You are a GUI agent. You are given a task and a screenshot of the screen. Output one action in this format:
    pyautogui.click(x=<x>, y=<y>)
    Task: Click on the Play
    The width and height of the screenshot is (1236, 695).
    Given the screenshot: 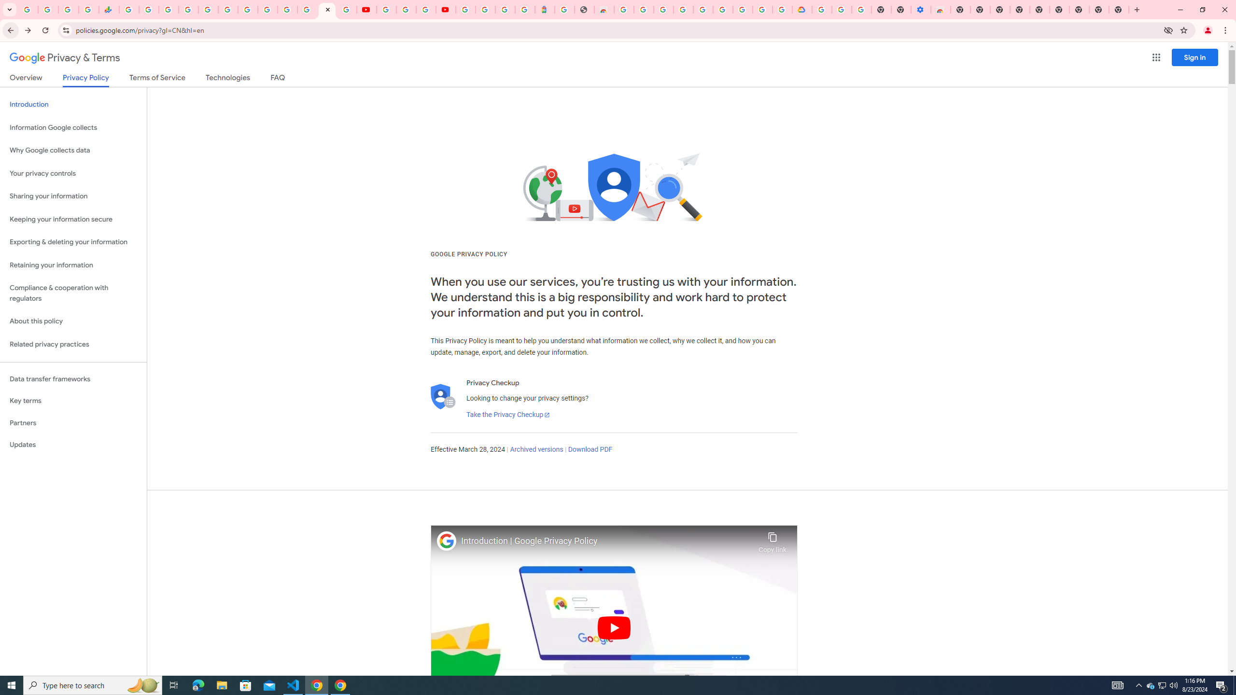 What is the action you would take?
    pyautogui.click(x=614, y=627)
    